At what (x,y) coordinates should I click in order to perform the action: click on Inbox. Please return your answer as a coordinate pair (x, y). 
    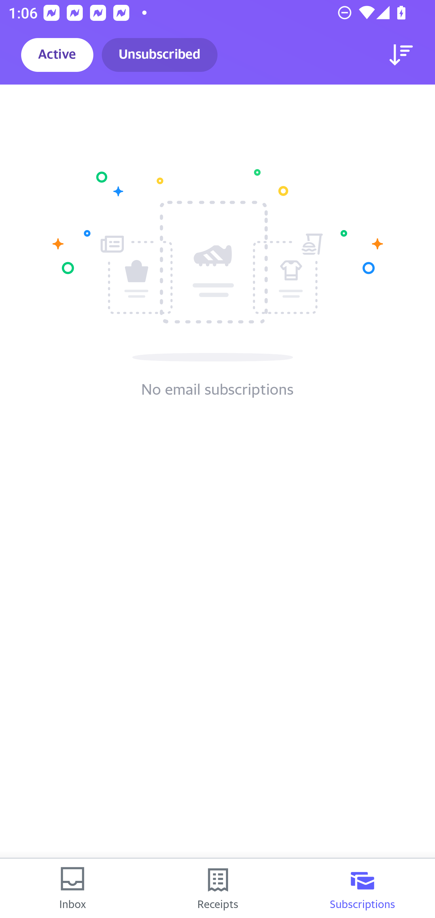
    Looking at the image, I should click on (72, 888).